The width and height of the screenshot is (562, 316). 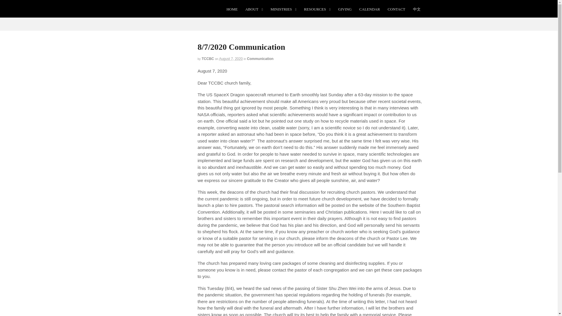 I want to click on CONTACT, so click(x=396, y=9).